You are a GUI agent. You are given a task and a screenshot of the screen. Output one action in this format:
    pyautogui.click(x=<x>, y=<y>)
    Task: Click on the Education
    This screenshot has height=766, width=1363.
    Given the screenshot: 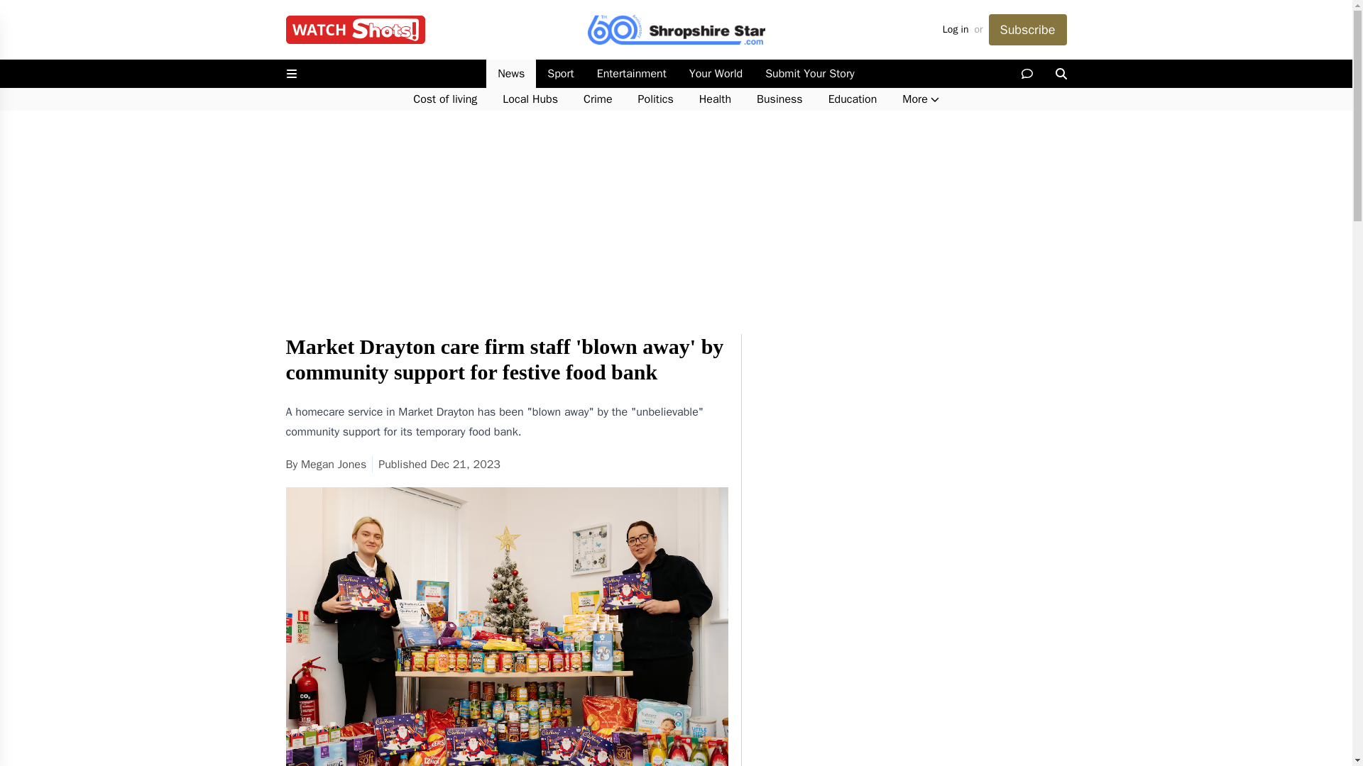 What is the action you would take?
    pyautogui.click(x=852, y=99)
    